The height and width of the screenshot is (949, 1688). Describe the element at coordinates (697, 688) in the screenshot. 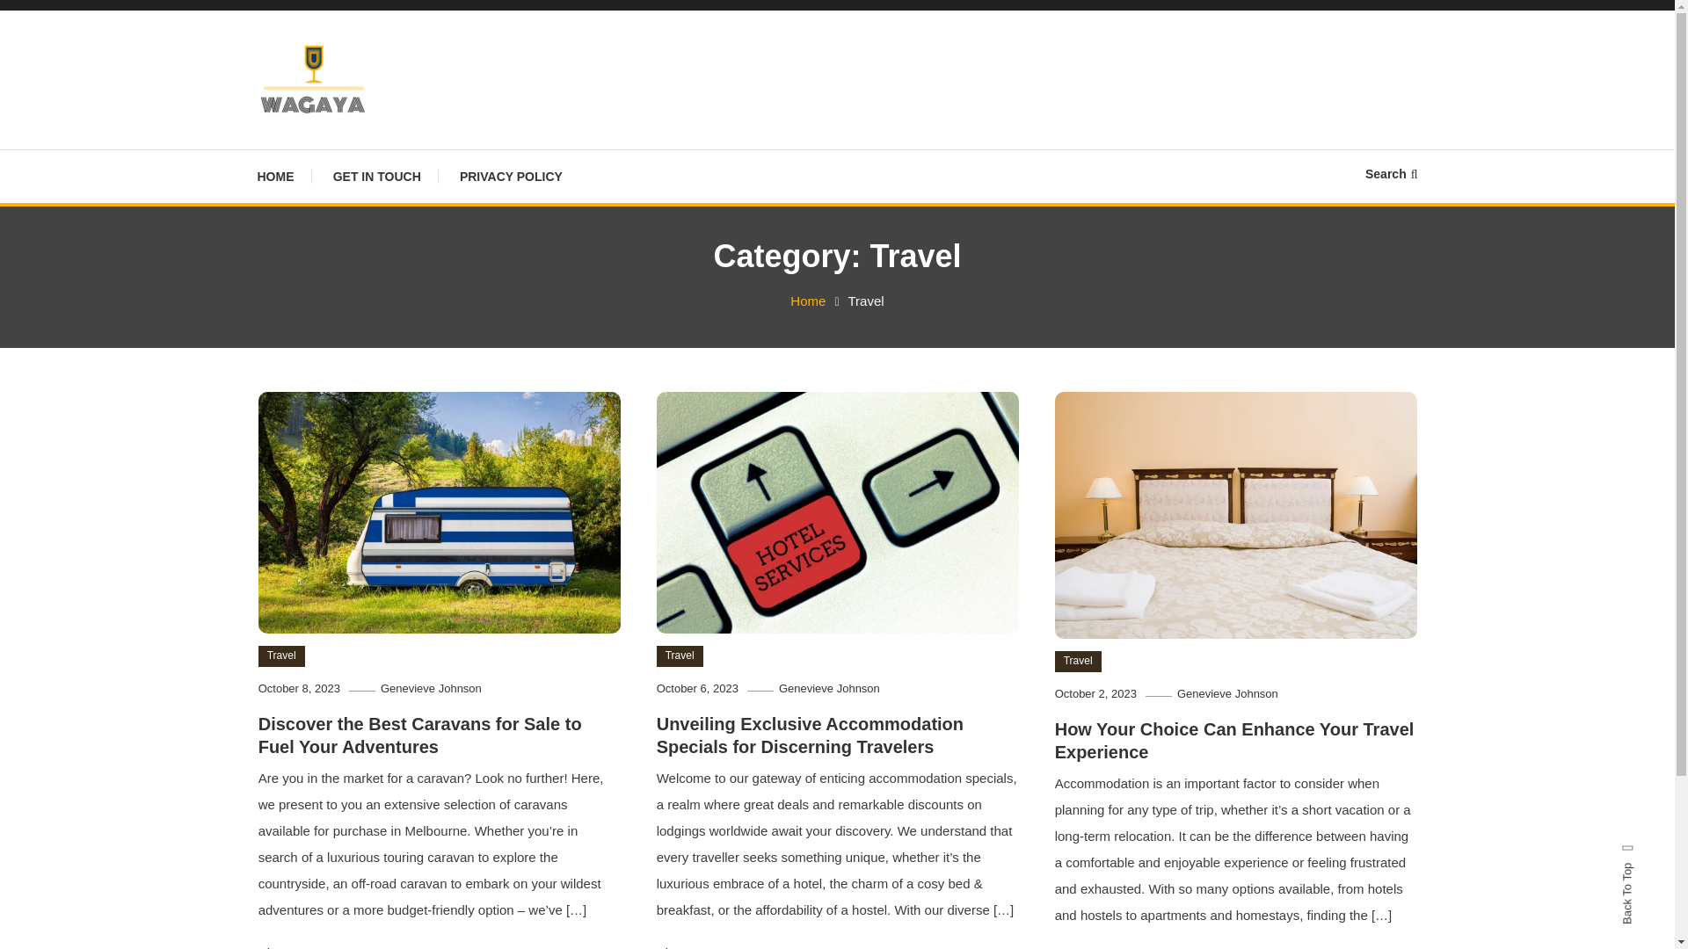

I see `October 6, 2023` at that location.